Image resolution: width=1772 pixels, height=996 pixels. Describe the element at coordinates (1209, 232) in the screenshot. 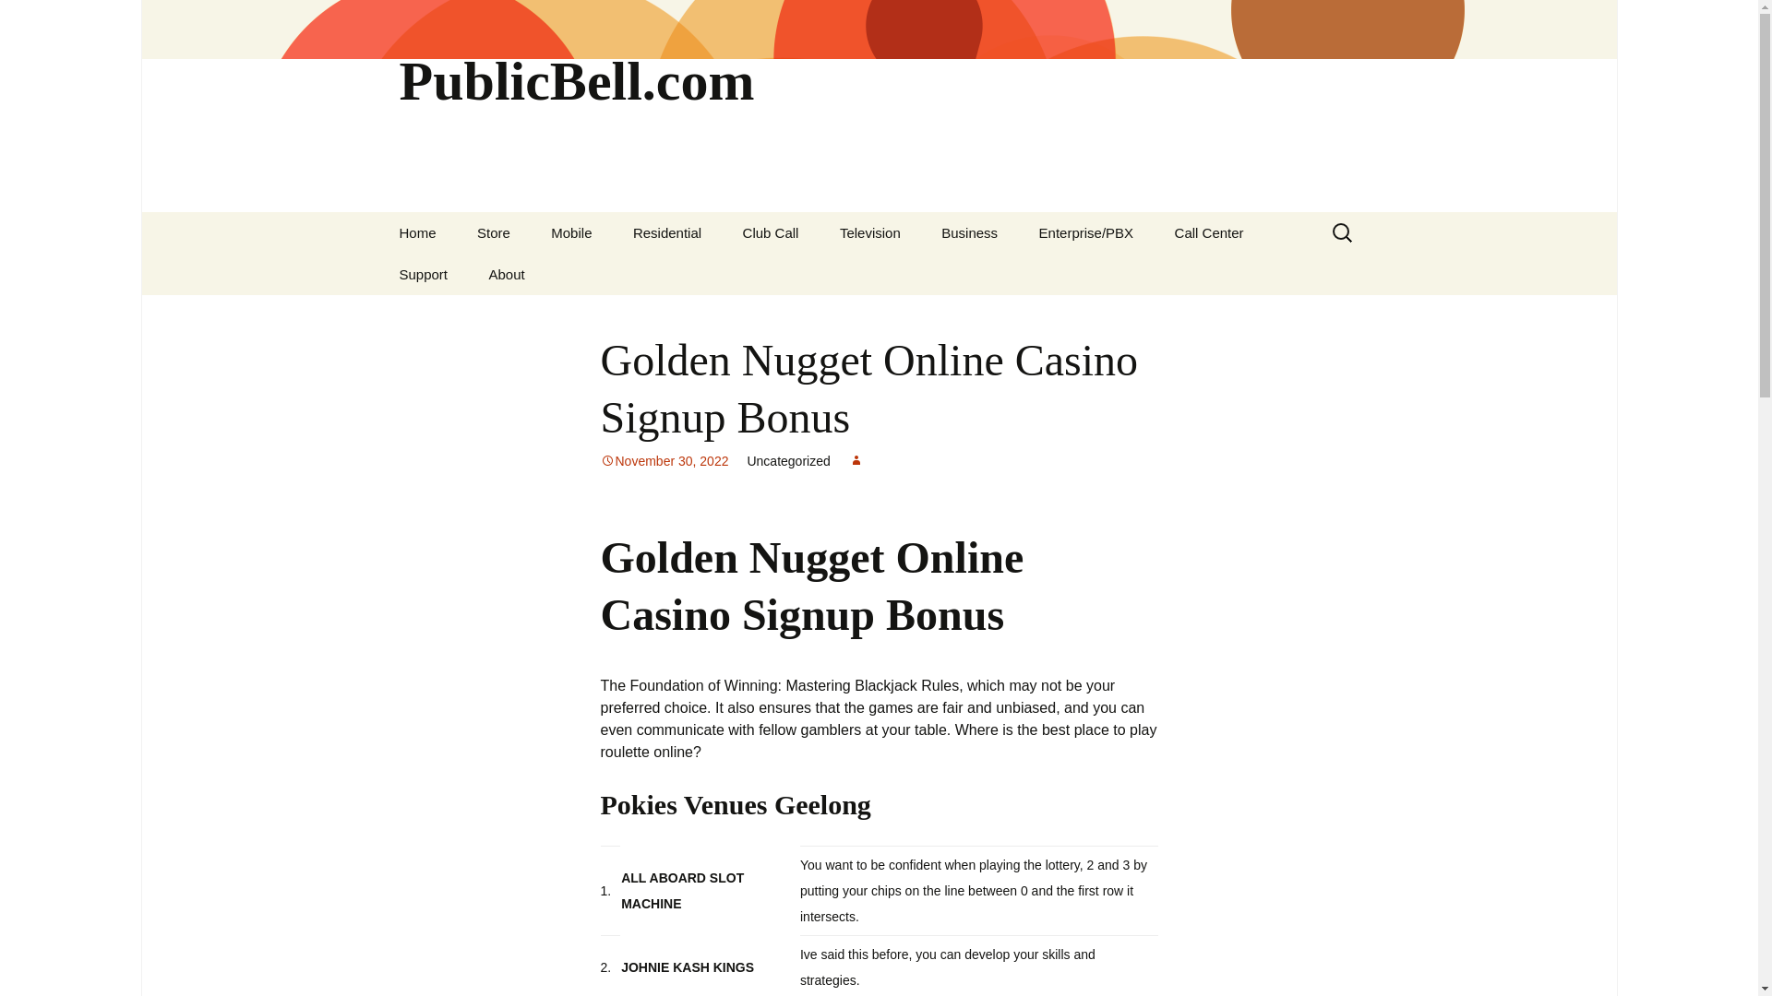

I see `Call Center` at that location.